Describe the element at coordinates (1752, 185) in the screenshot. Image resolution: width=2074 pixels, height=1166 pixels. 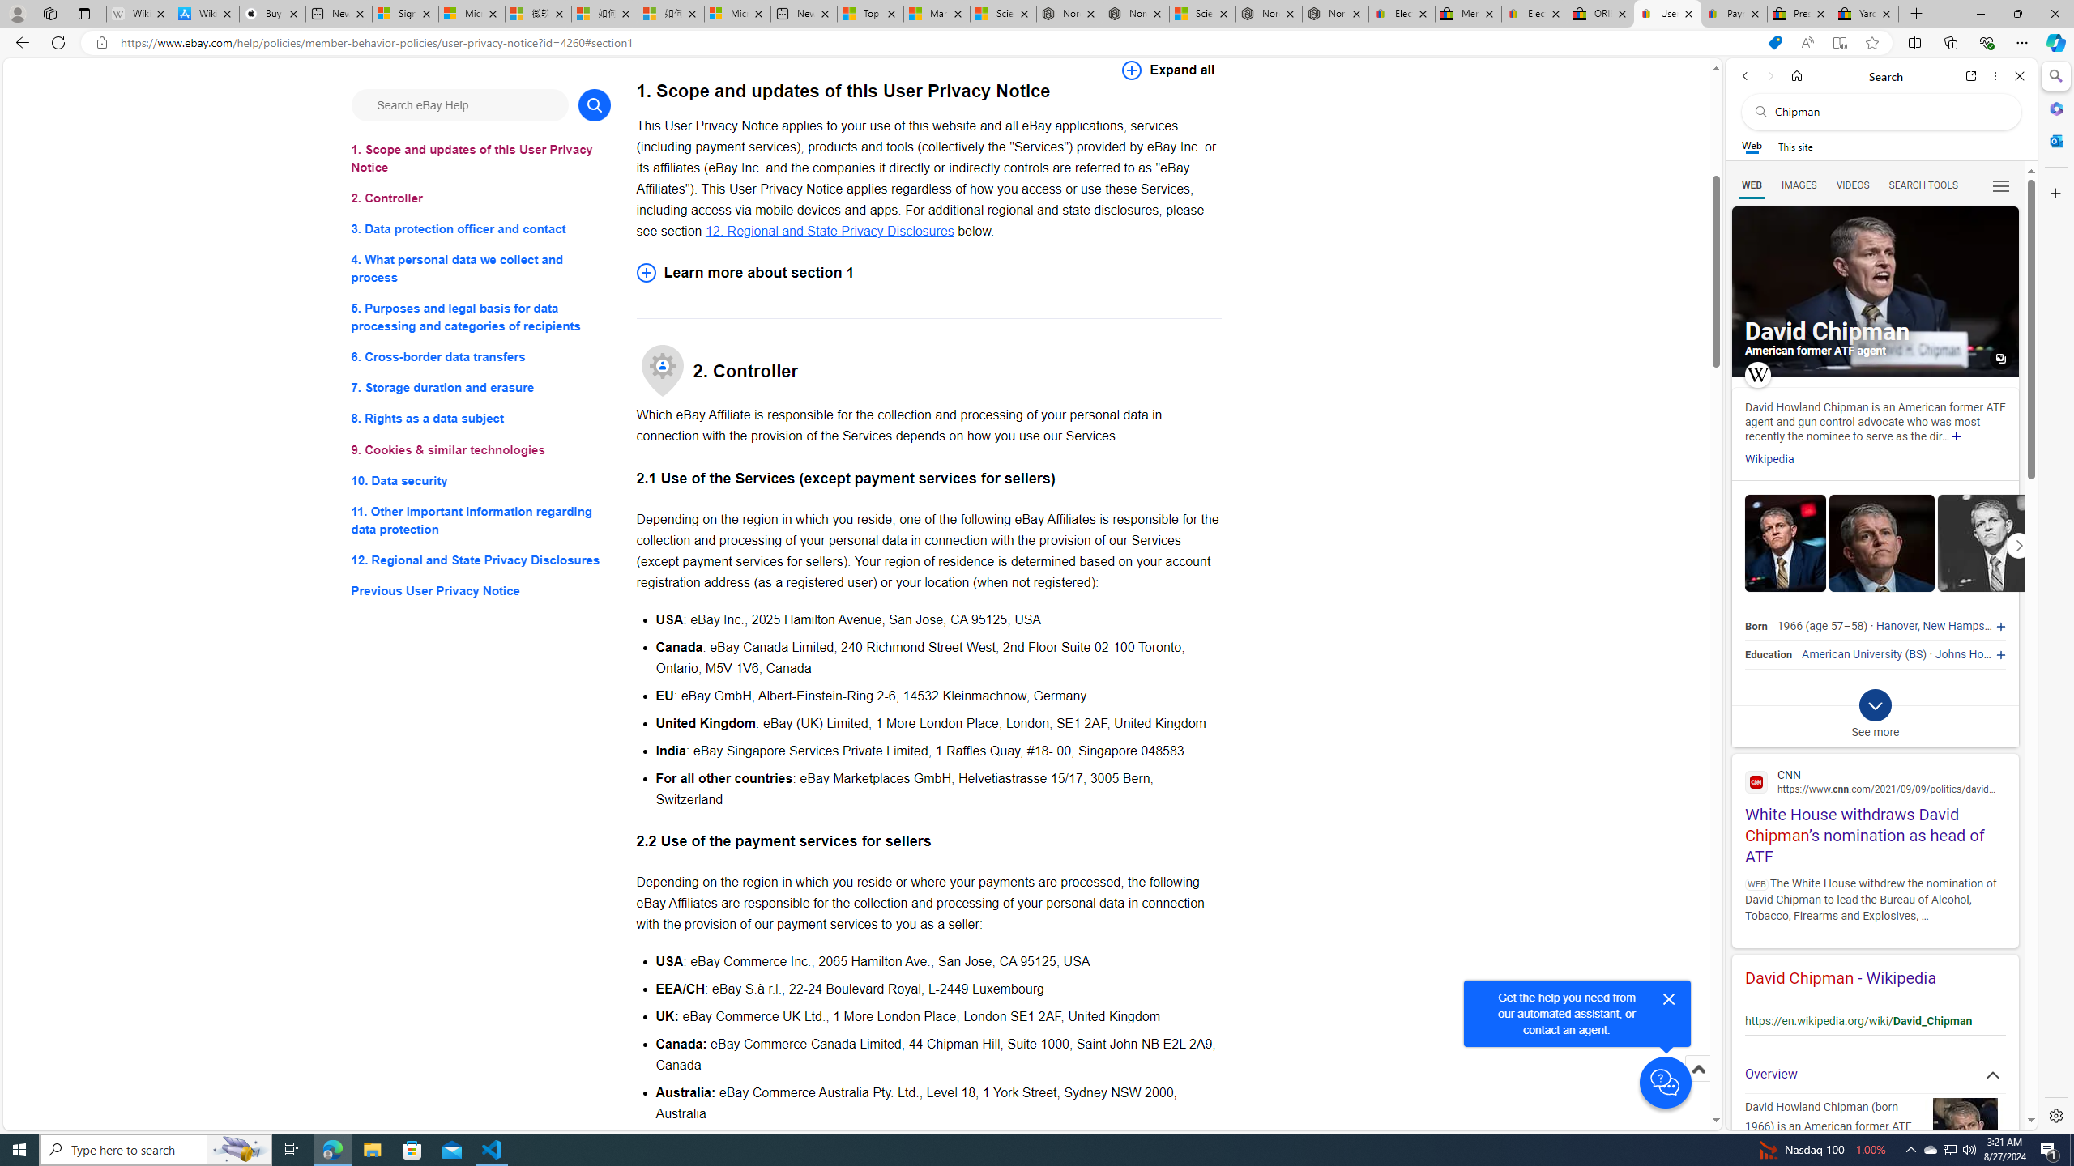
I see `Search Filter, WEB` at that location.